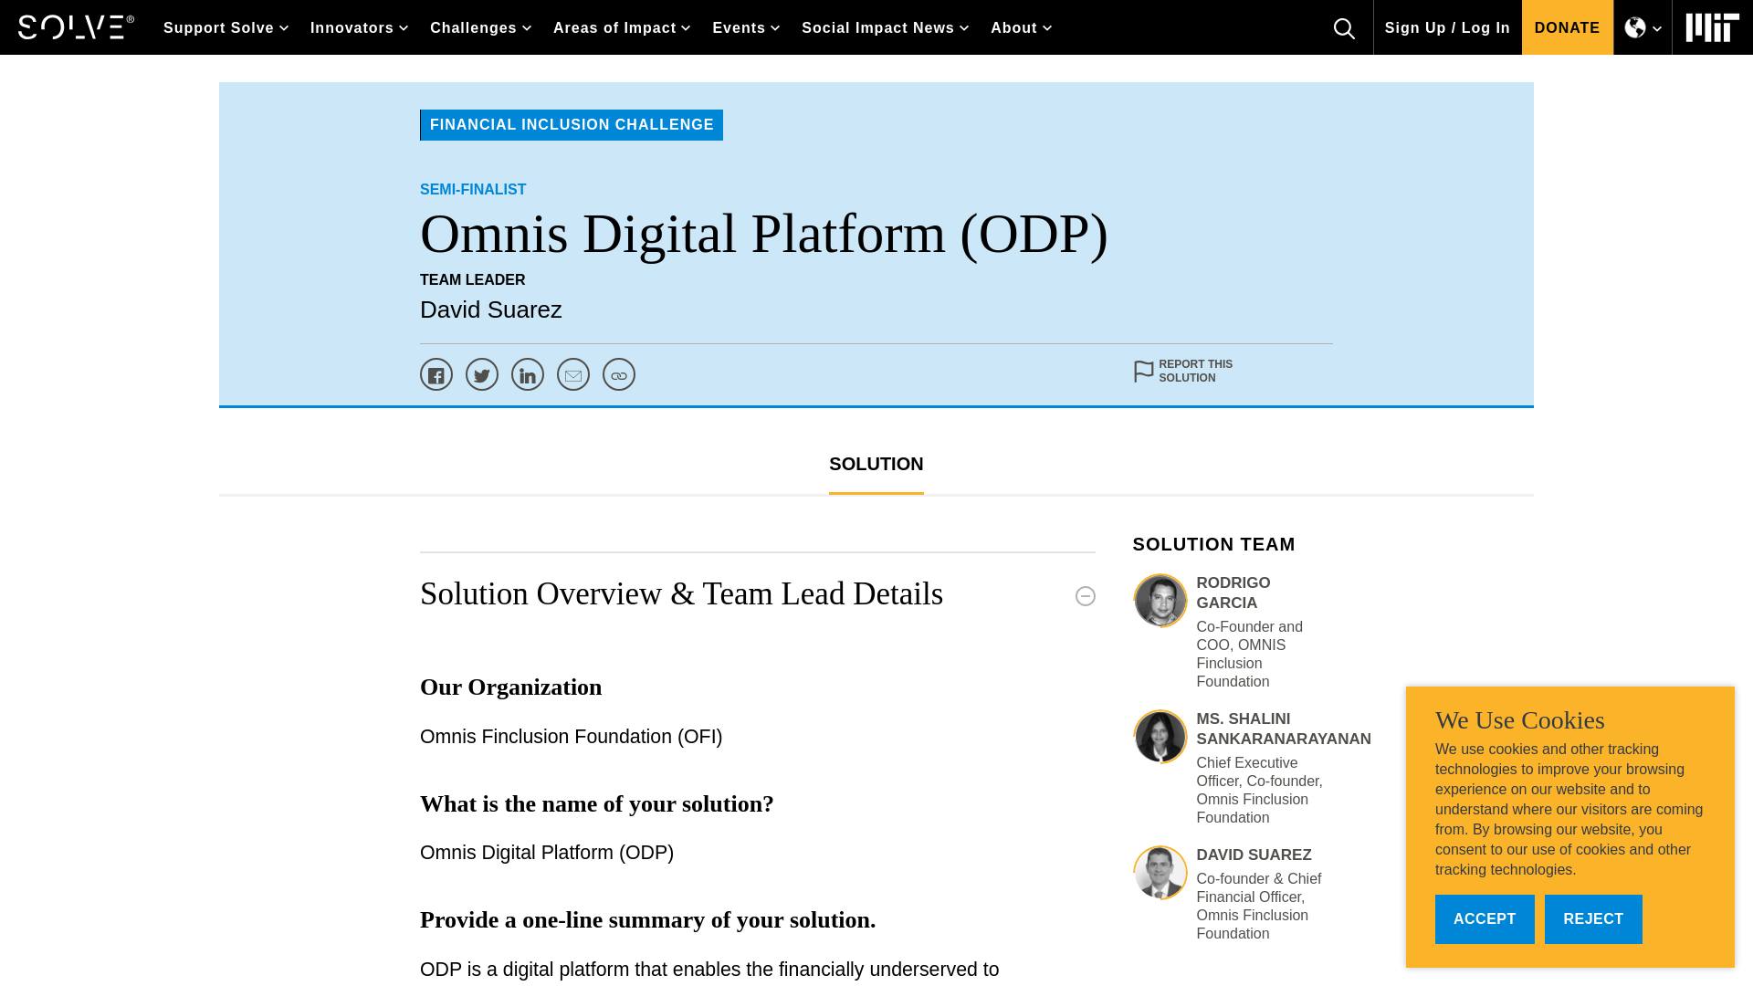  What do you see at coordinates (1567, 27) in the screenshot?
I see `DONATE` at bounding box center [1567, 27].